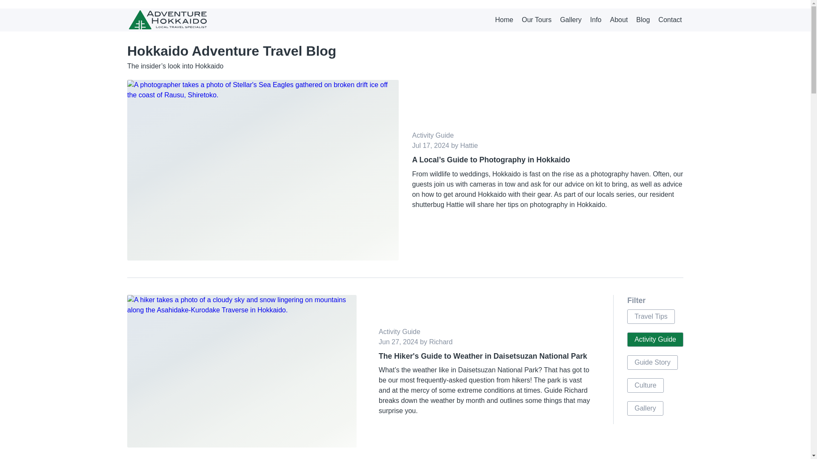 This screenshot has height=459, width=817. Describe the element at coordinates (537, 20) in the screenshot. I see `Our Tours` at that location.